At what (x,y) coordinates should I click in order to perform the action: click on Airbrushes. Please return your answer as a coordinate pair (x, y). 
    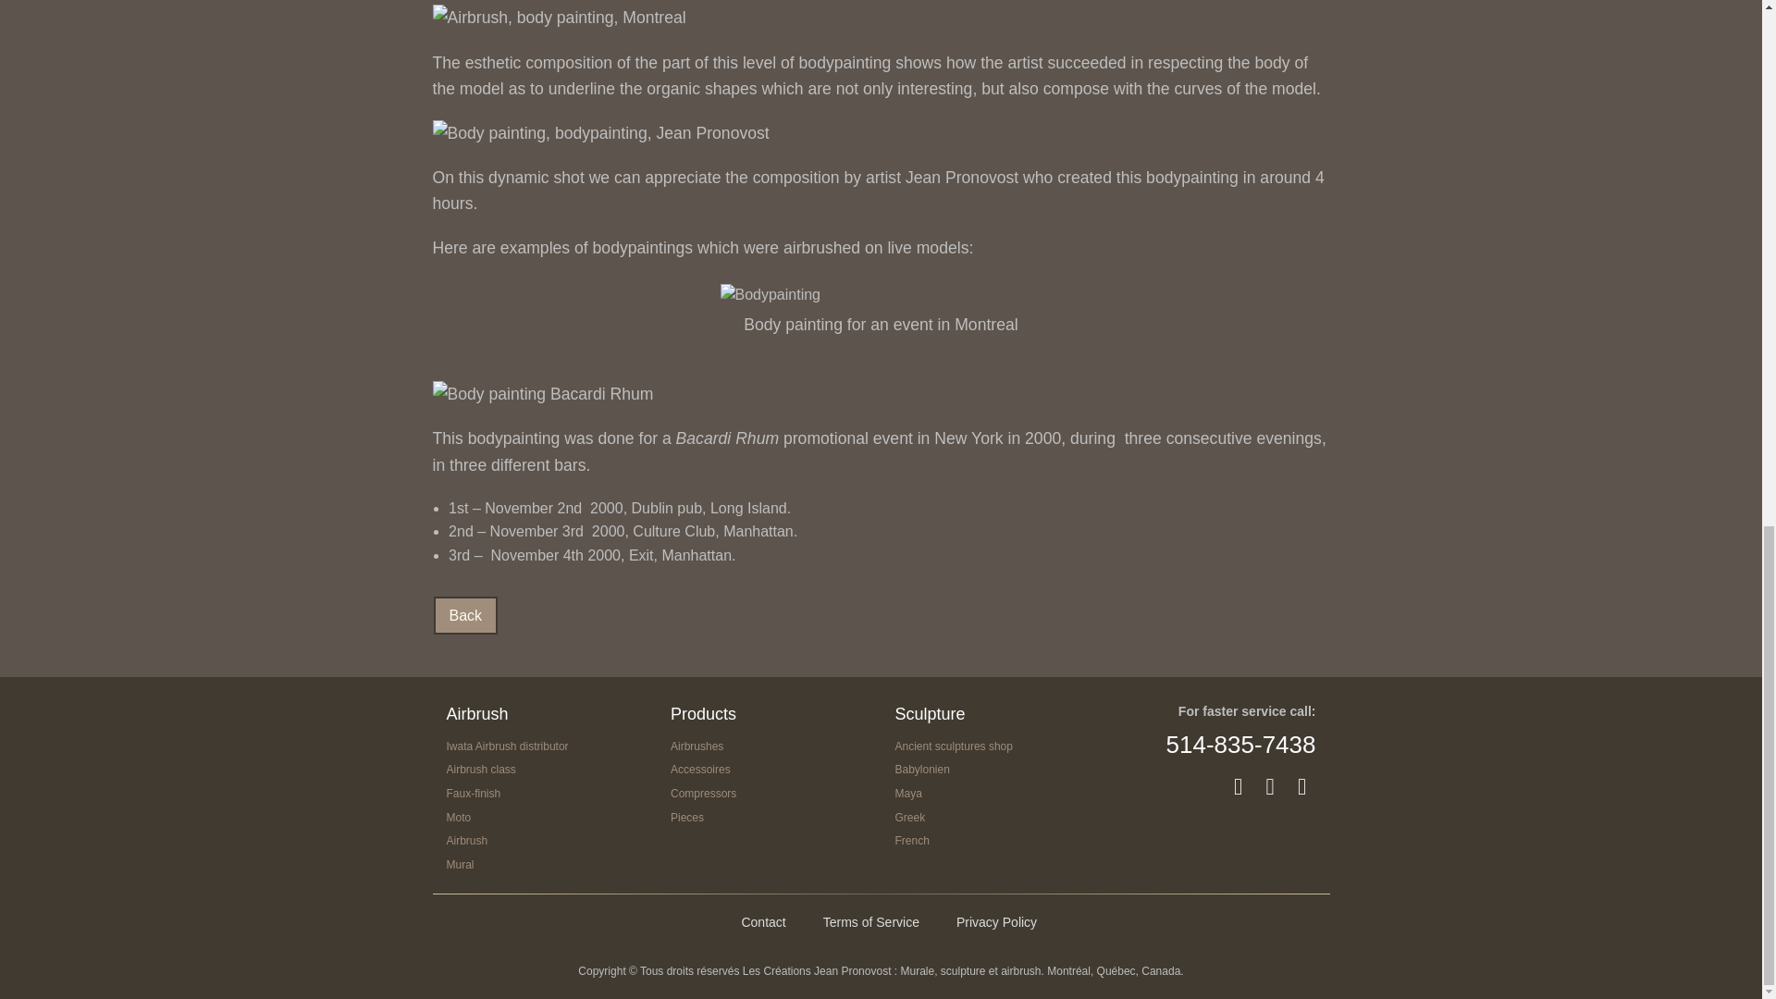
    Looking at the image, I should click on (697, 746).